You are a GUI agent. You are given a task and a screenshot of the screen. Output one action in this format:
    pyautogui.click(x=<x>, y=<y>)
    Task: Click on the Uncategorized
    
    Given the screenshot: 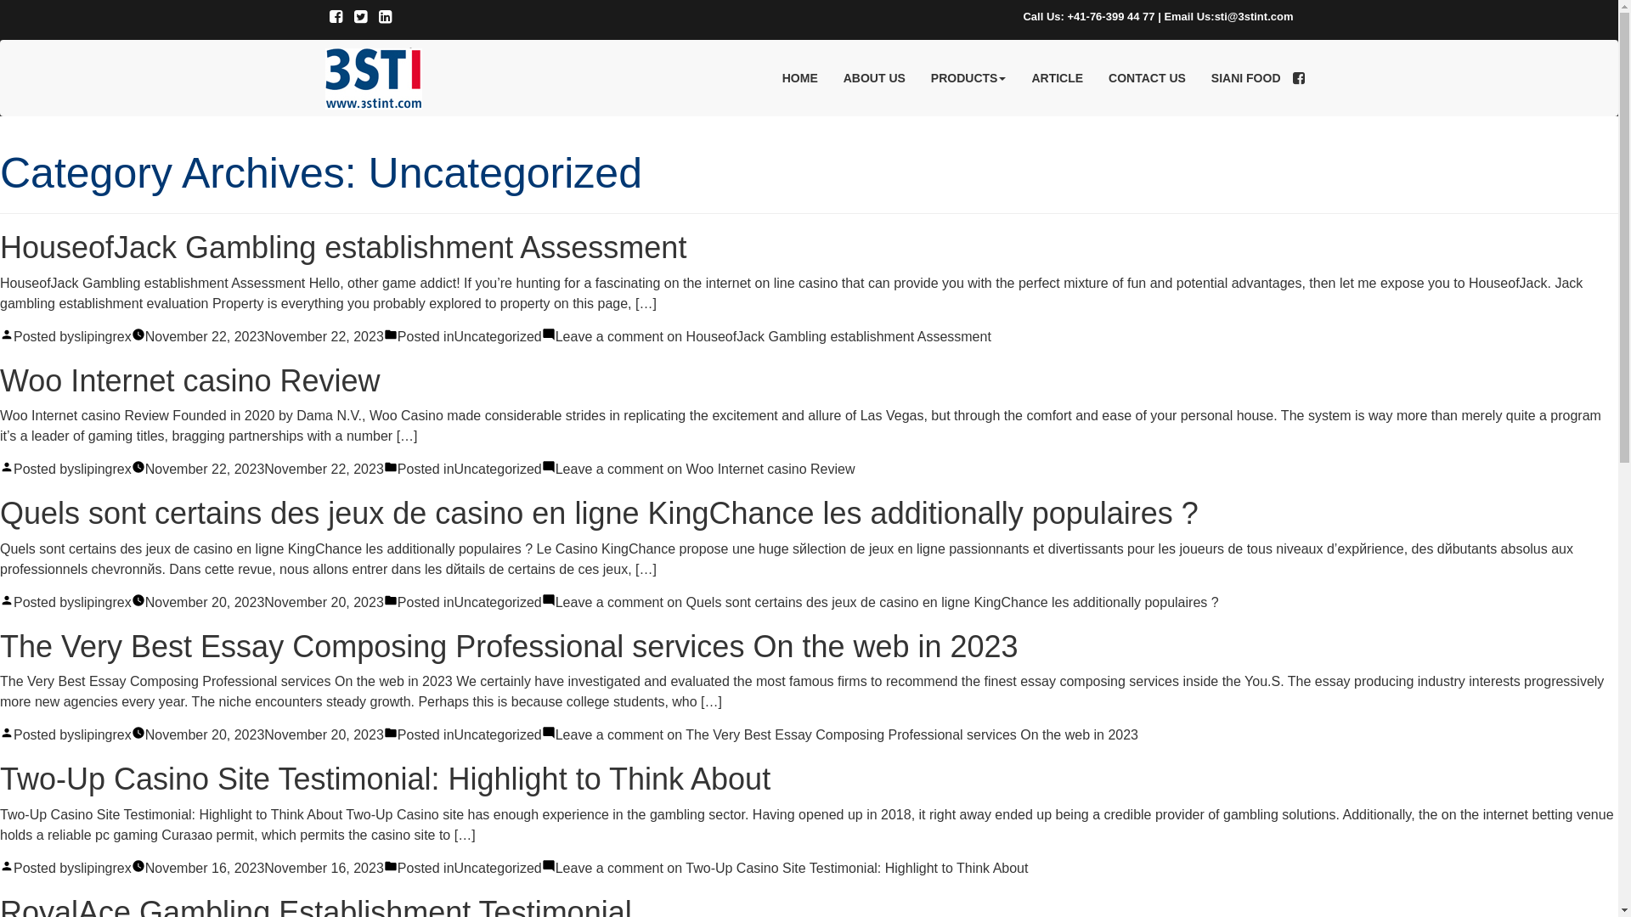 What is the action you would take?
    pyautogui.click(x=498, y=469)
    